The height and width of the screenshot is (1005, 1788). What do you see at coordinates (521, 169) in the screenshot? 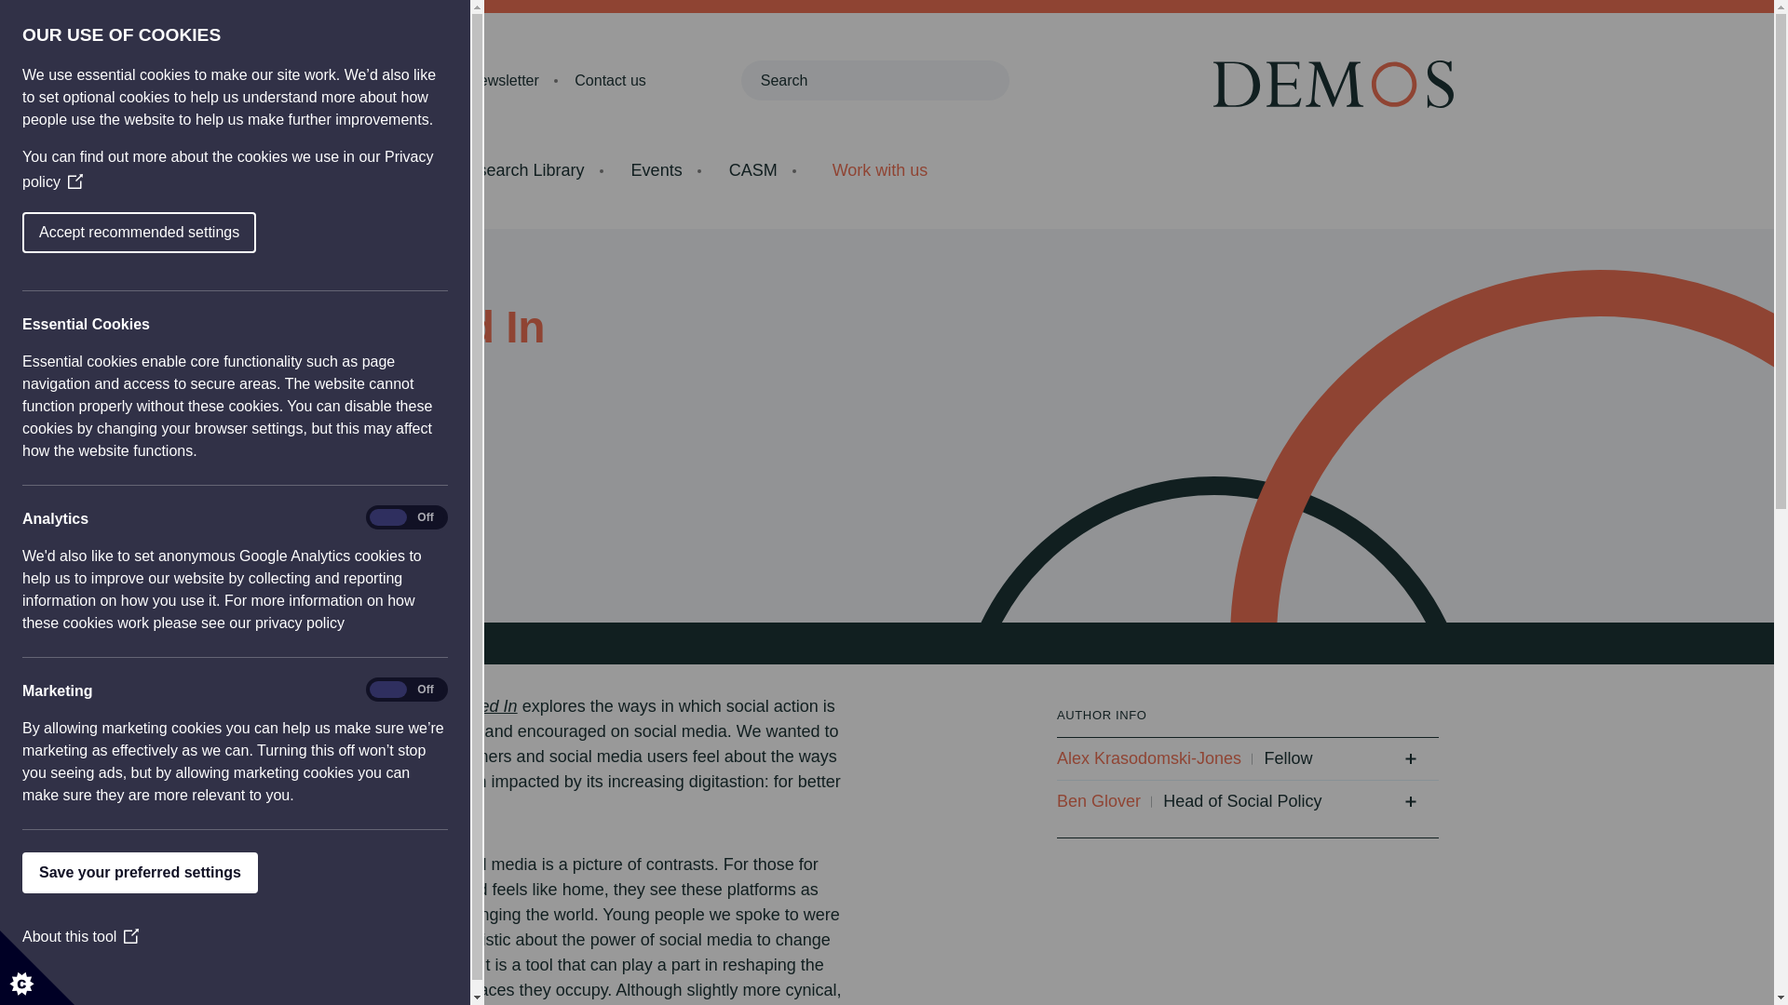
I see `Research Library` at bounding box center [521, 169].